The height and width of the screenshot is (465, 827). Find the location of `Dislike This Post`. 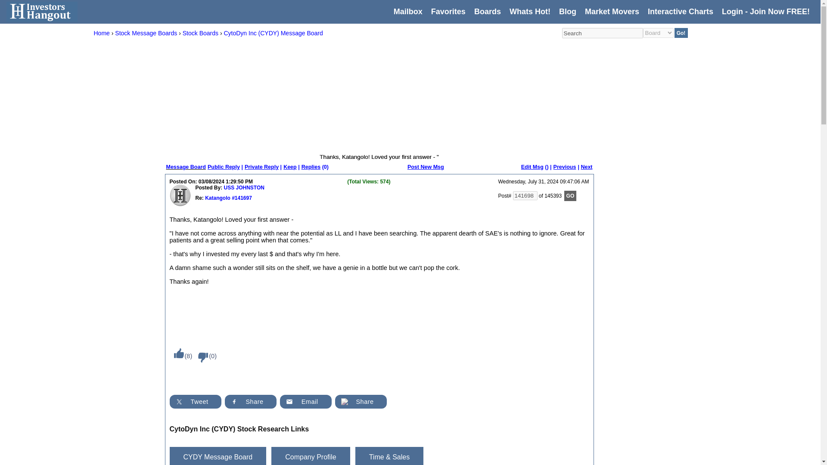

Dislike This Post is located at coordinates (201, 357).